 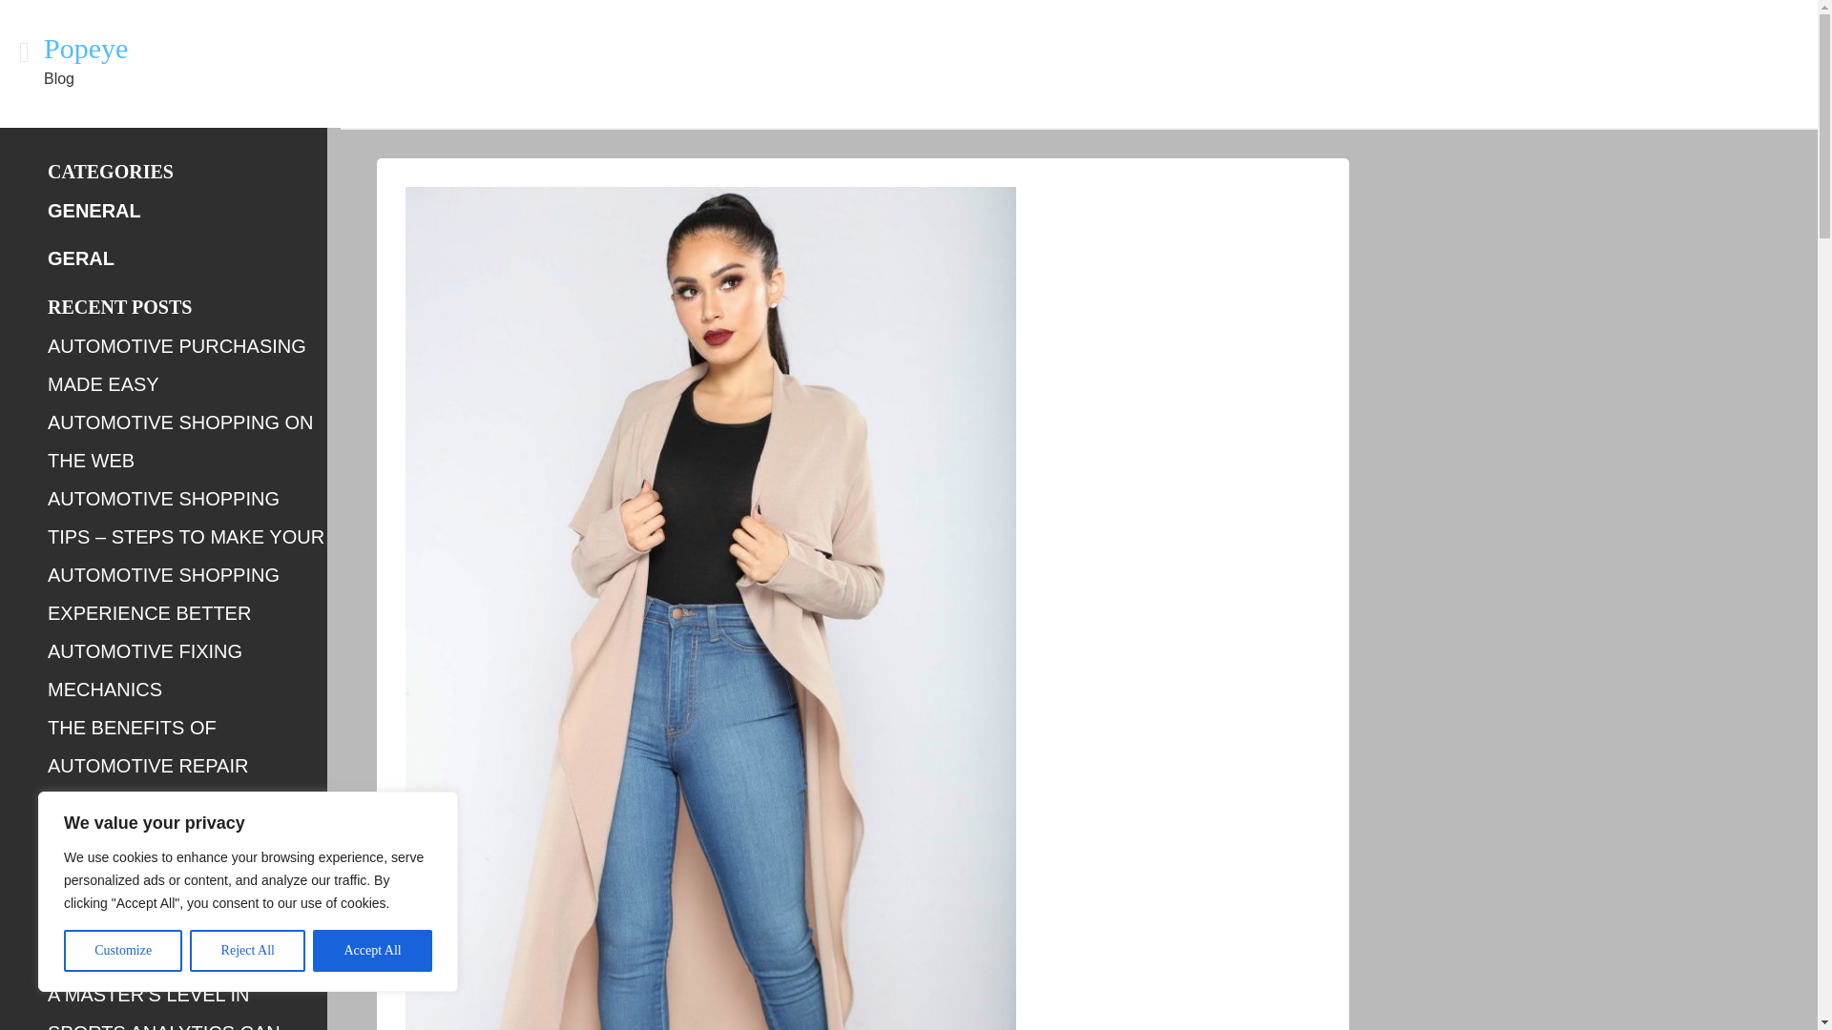 What do you see at coordinates (248, 951) in the screenshot?
I see `Reject All` at bounding box center [248, 951].